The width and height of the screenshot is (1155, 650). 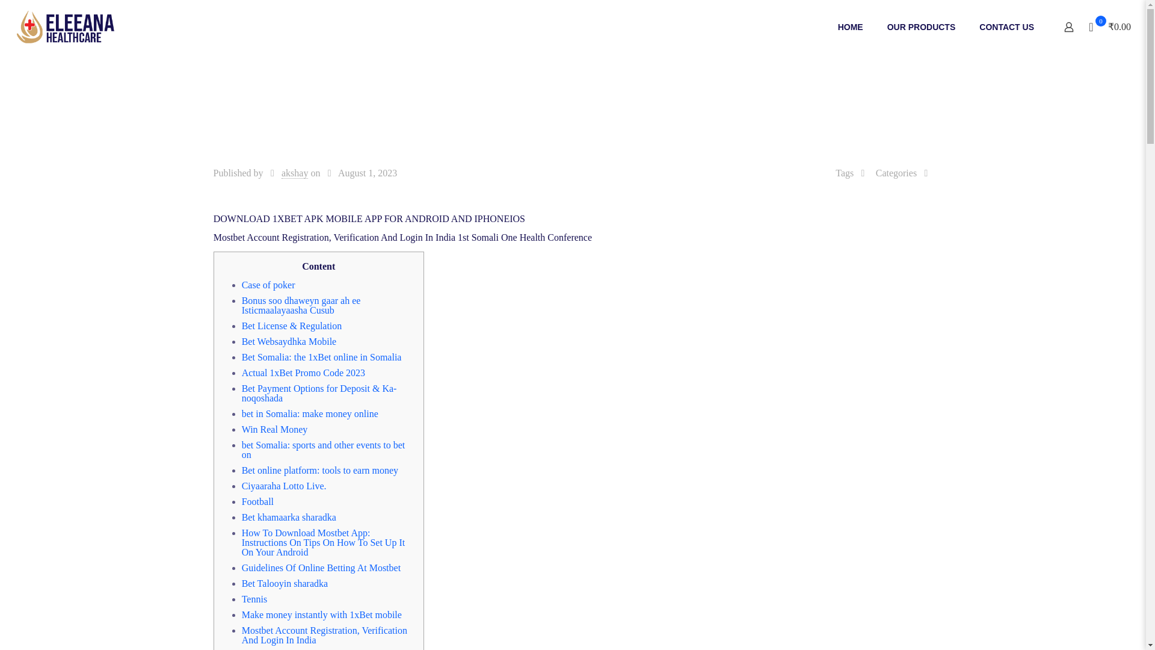 I want to click on Ciyaaraha Lotto Live., so click(x=284, y=486).